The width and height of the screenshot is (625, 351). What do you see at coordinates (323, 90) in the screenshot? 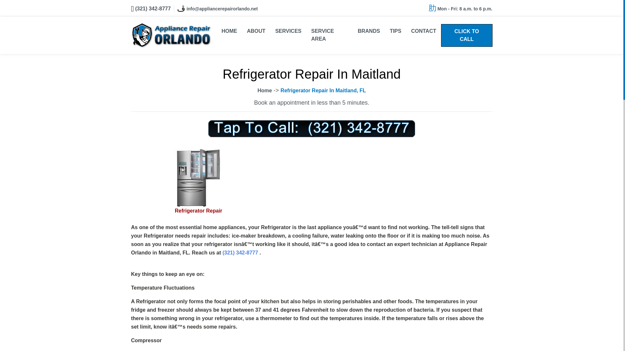
I see `Refrigerator Repair In Maitland, FL` at bounding box center [323, 90].